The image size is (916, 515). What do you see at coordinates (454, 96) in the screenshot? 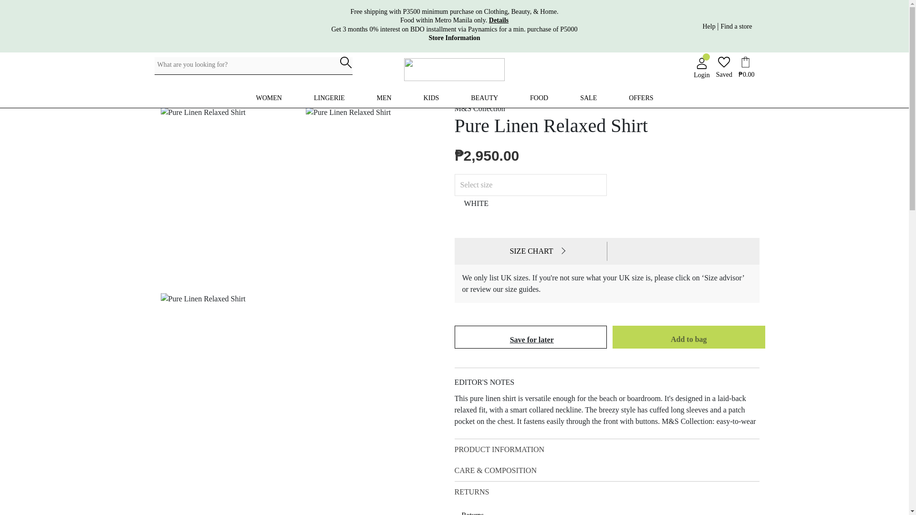
I see `Store Information` at bounding box center [454, 96].